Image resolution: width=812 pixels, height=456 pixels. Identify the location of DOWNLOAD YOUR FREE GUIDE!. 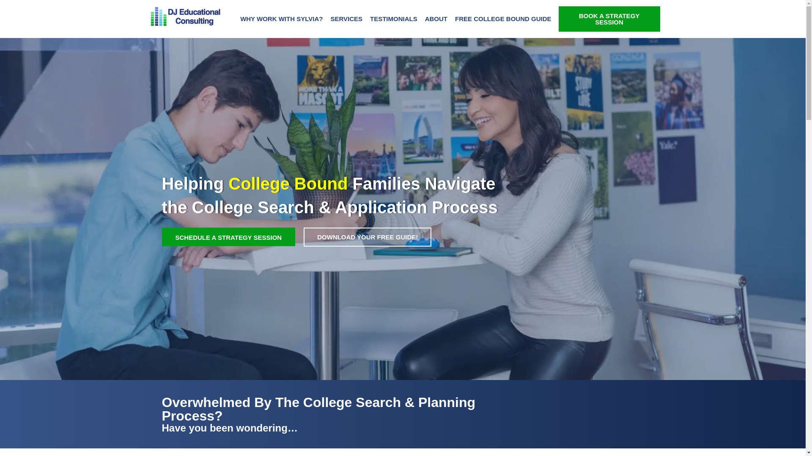
(367, 236).